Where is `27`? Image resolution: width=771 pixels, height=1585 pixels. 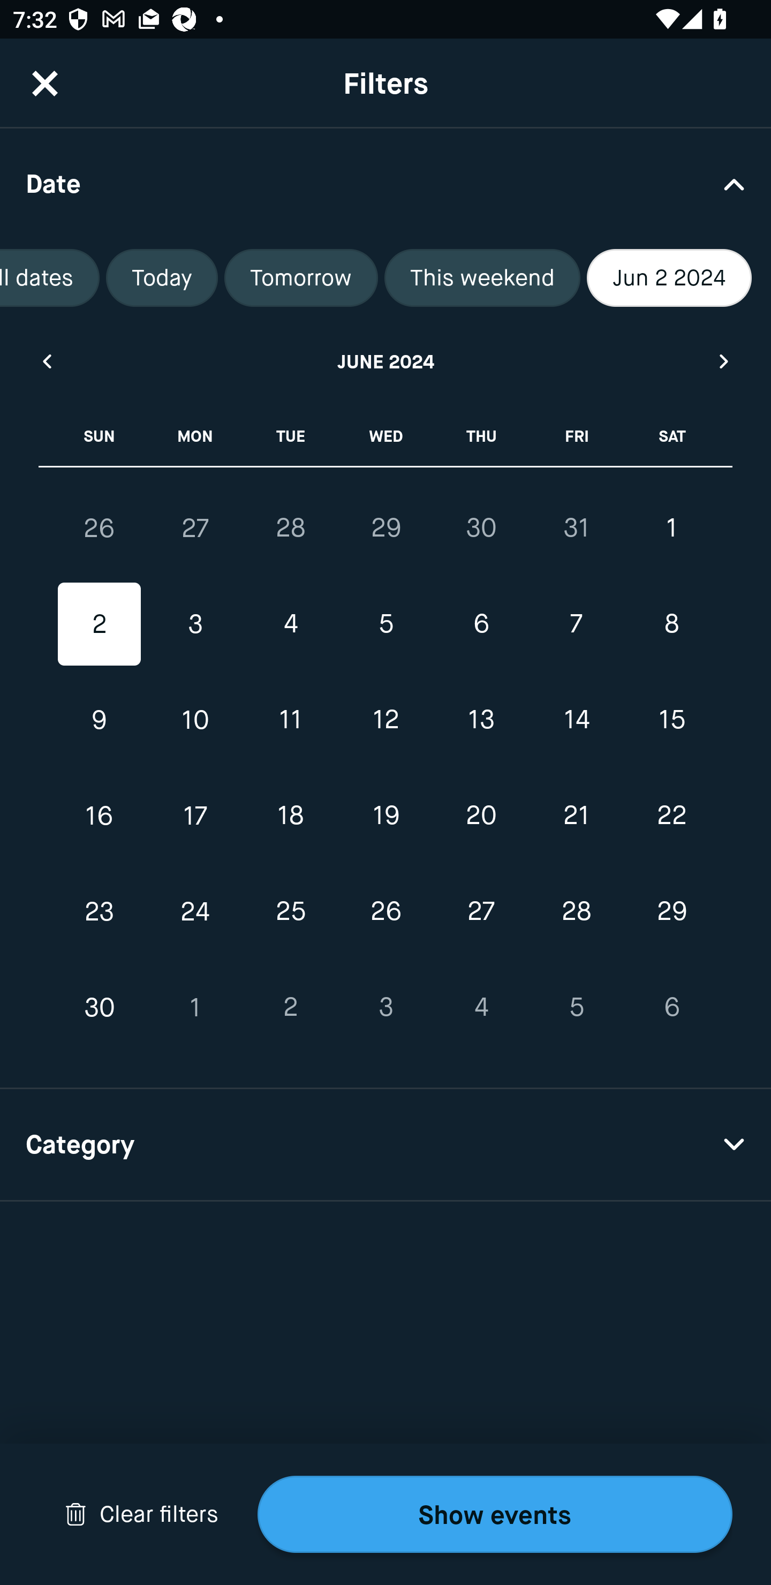 27 is located at coordinates (195, 528).